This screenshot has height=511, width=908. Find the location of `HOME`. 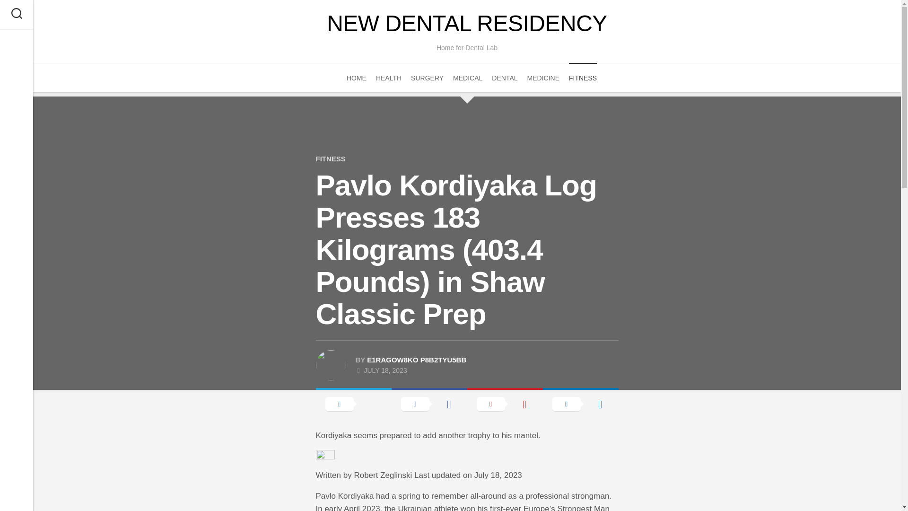

HOME is located at coordinates (357, 78).